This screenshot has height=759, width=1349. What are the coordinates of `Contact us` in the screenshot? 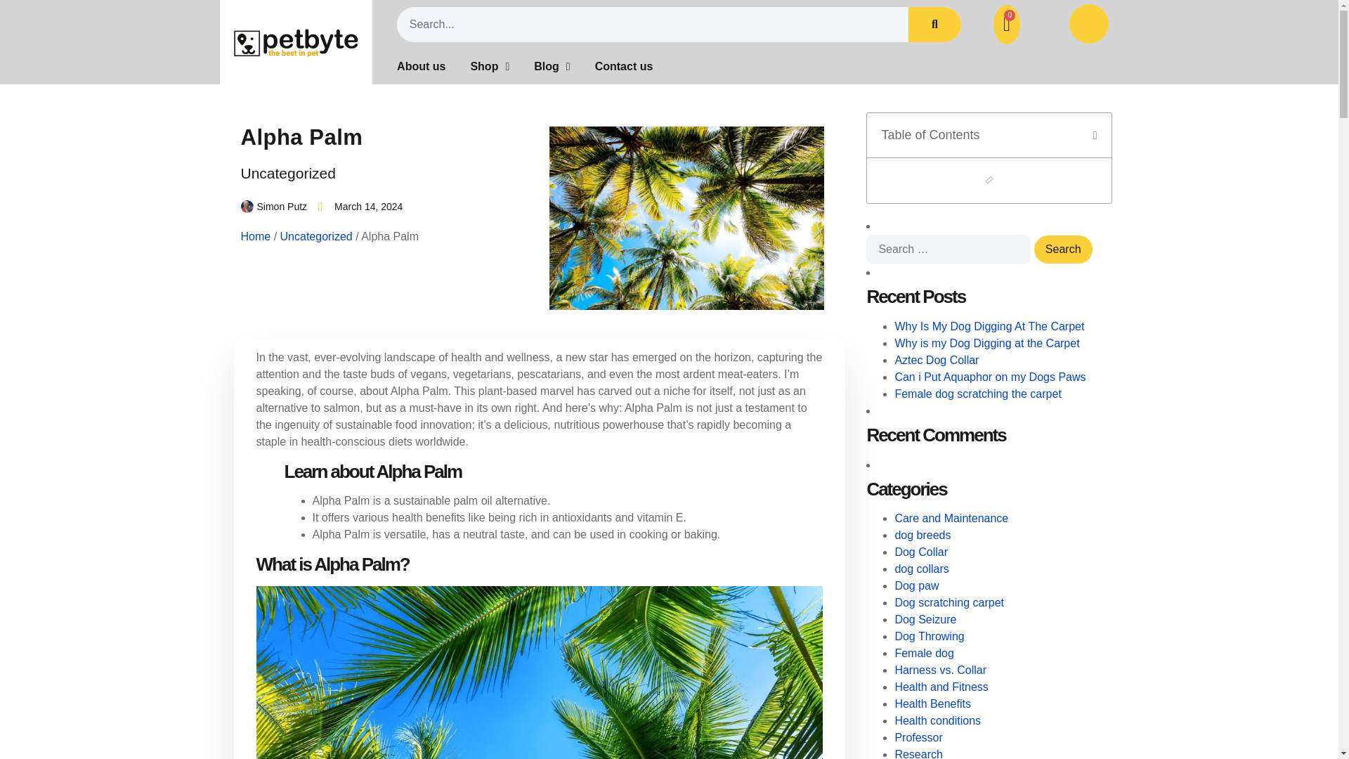 It's located at (624, 66).